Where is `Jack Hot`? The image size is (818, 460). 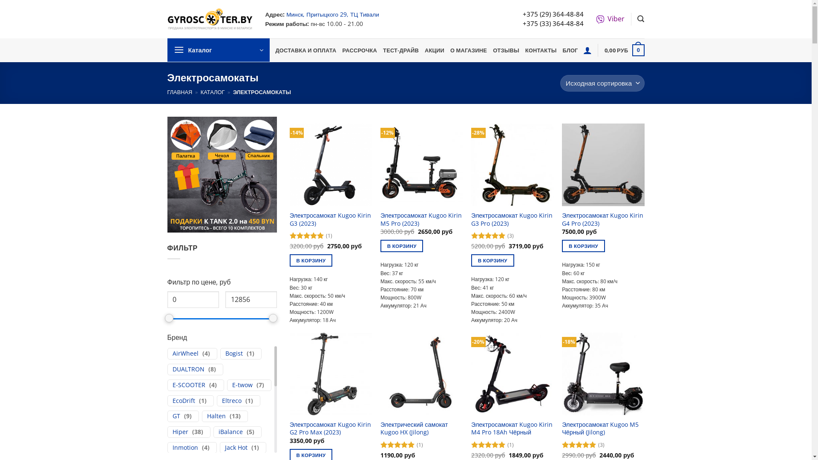
Jack Hot is located at coordinates (236, 448).